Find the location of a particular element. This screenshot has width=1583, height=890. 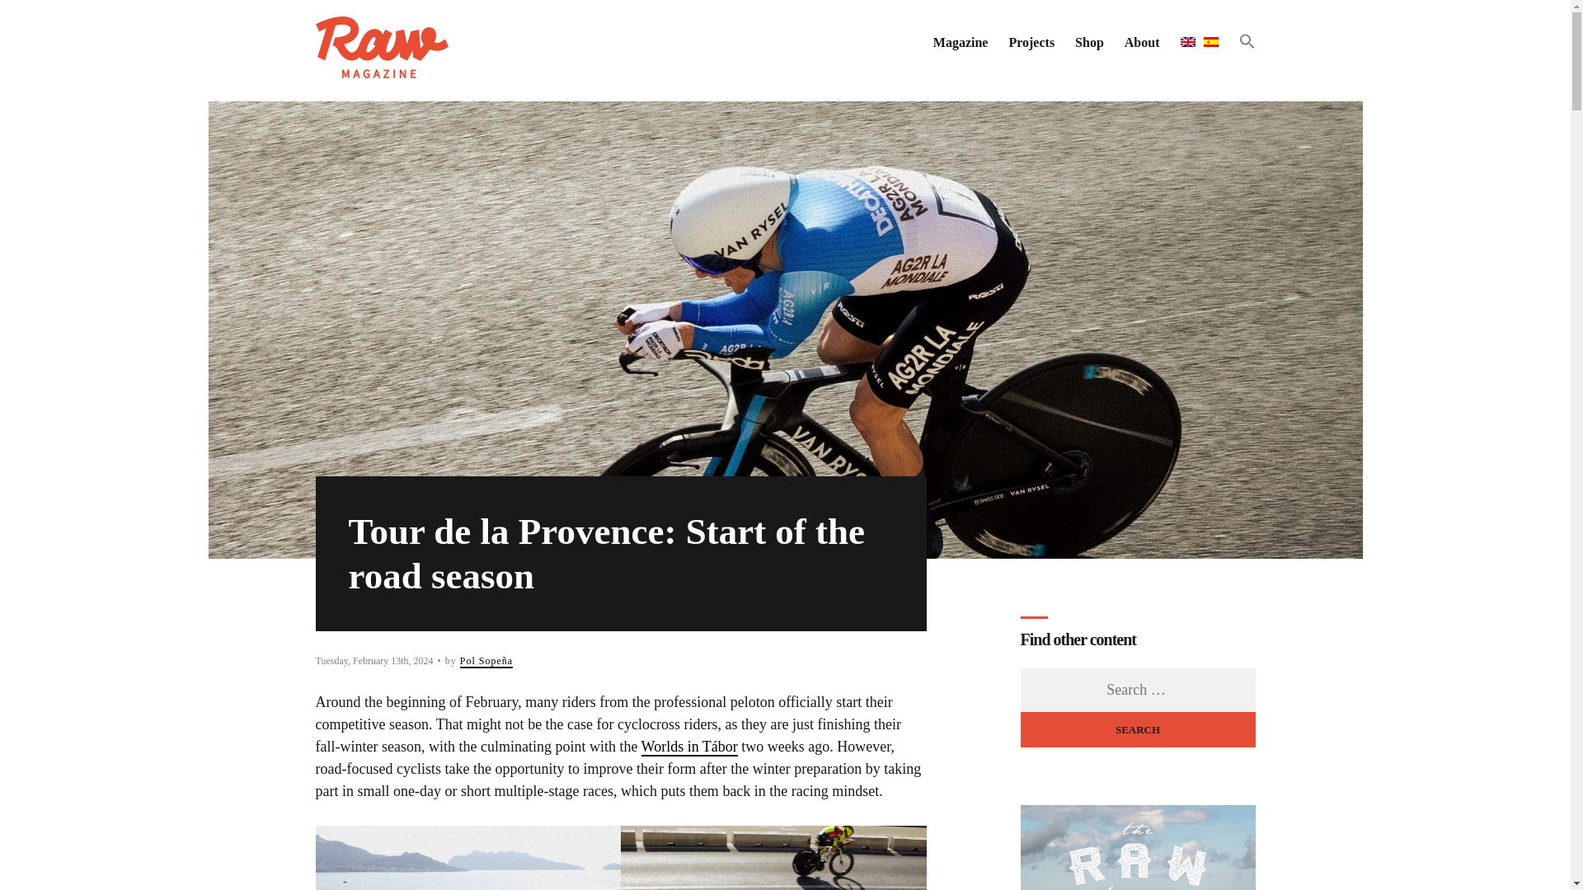

About is located at coordinates (1142, 42).